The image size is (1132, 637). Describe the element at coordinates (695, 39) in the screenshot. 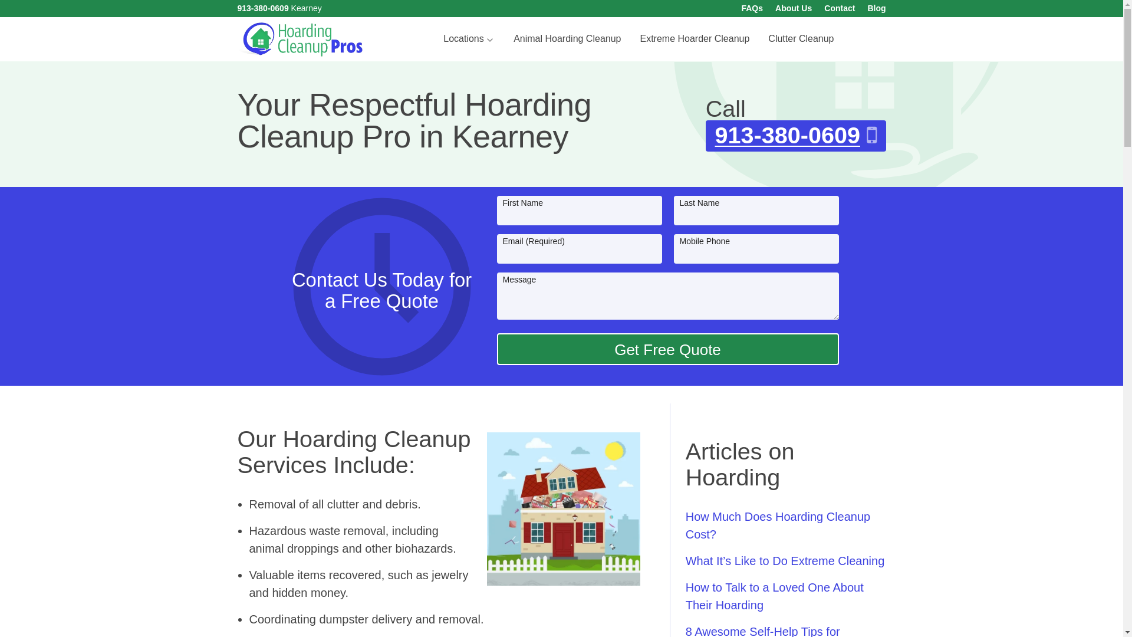

I see `Extreme Hoarder Cleanup` at that location.